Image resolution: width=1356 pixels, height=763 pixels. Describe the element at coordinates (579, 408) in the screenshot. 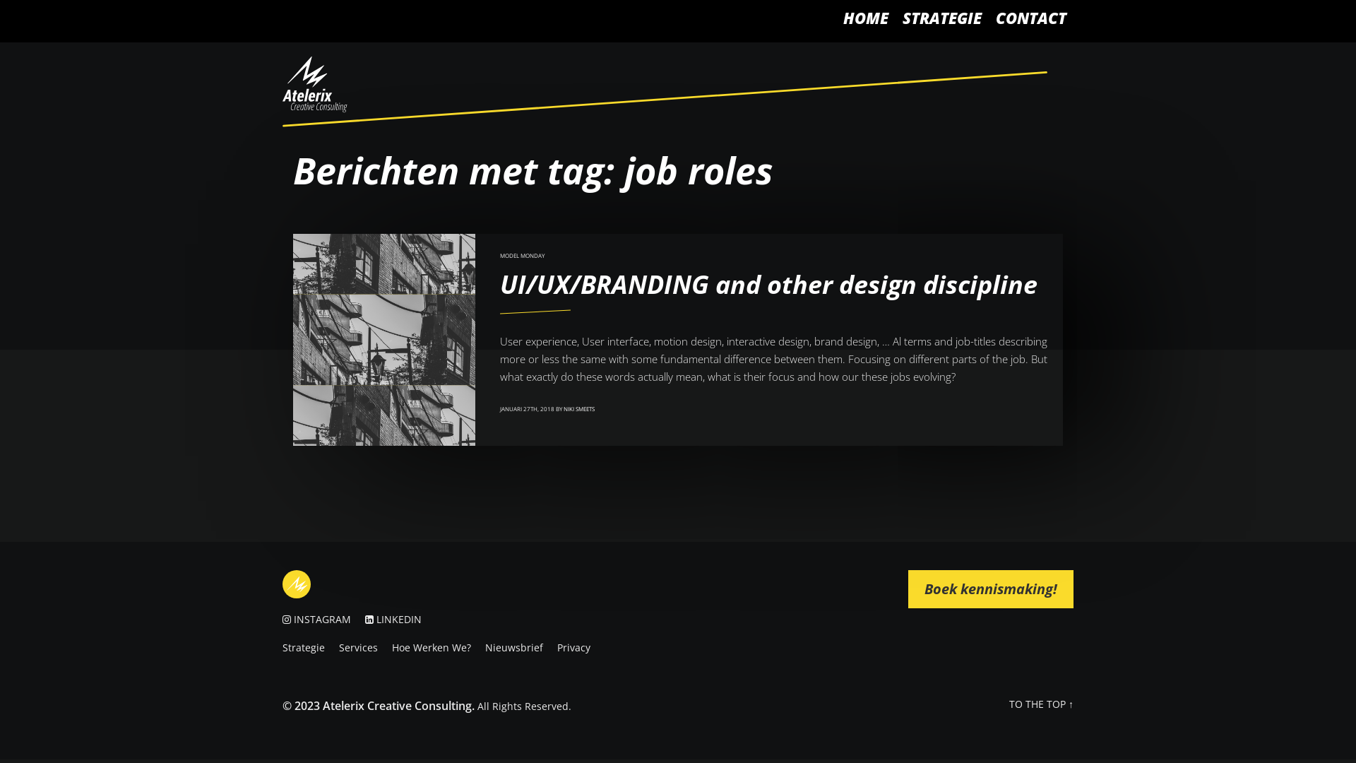

I see `NIKI SMEETS` at that location.